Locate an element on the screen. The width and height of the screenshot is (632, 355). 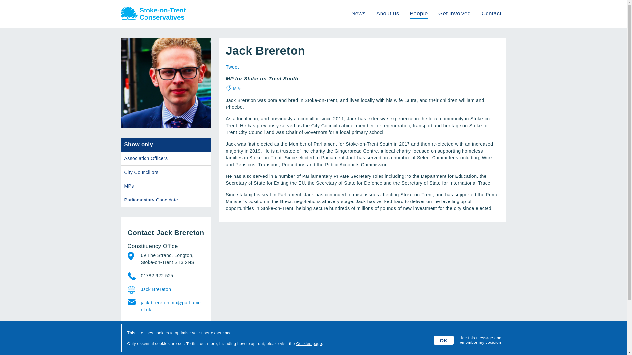
Jack Brereton is located at coordinates (171, 289).